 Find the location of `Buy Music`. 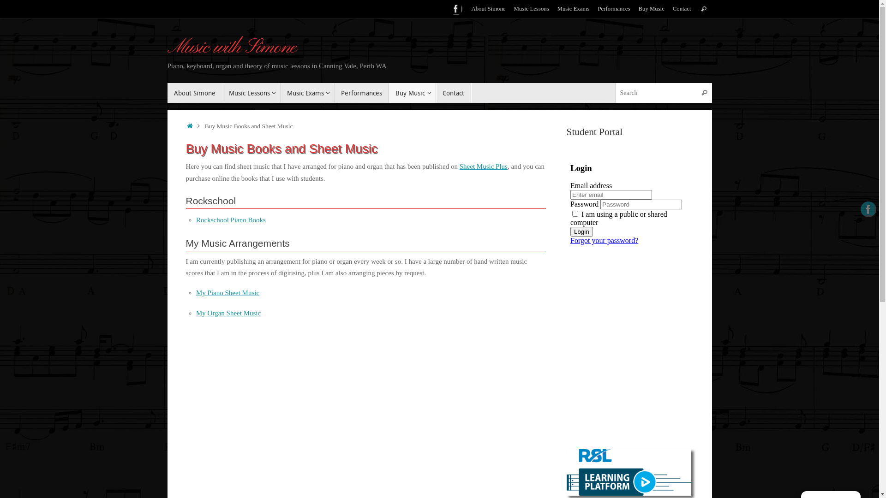

Buy Music is located at coordinates (413, 93).